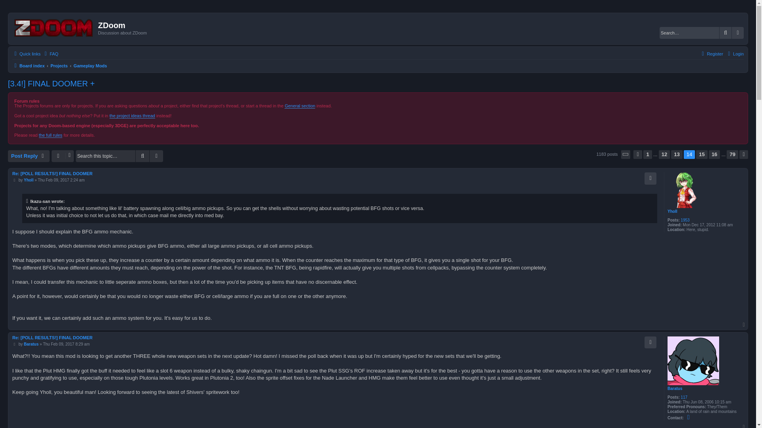  I want to click on 1, so click(647, 155).